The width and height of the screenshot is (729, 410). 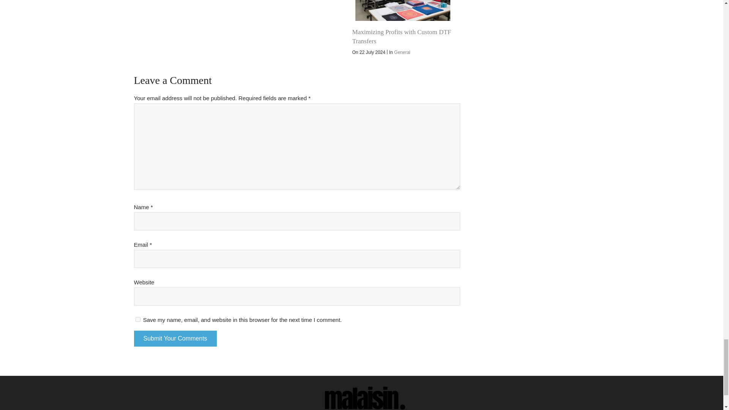 What do you see at coordinates (402, 11) in the screenshot?
I see `Maximizing Profits with Custom DTF Transfers` at bounding box center [402, 11].